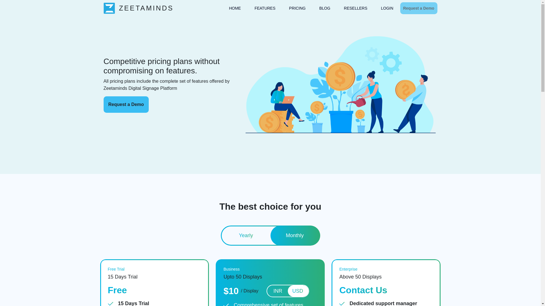 This screenshot has width=545, height=306. What do you see at coordinates (246, 236) in the screenshot?
I see `Yearly` at bounding box center [246, 236].